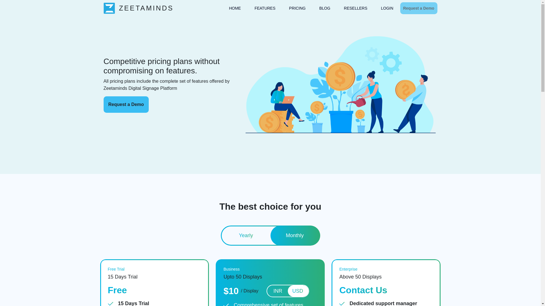 This screenshot has width=545, height=306. What do you see at coordinates (246, 236) in the screenshot?
I see `Yearly` at bounding box center [246, 236].